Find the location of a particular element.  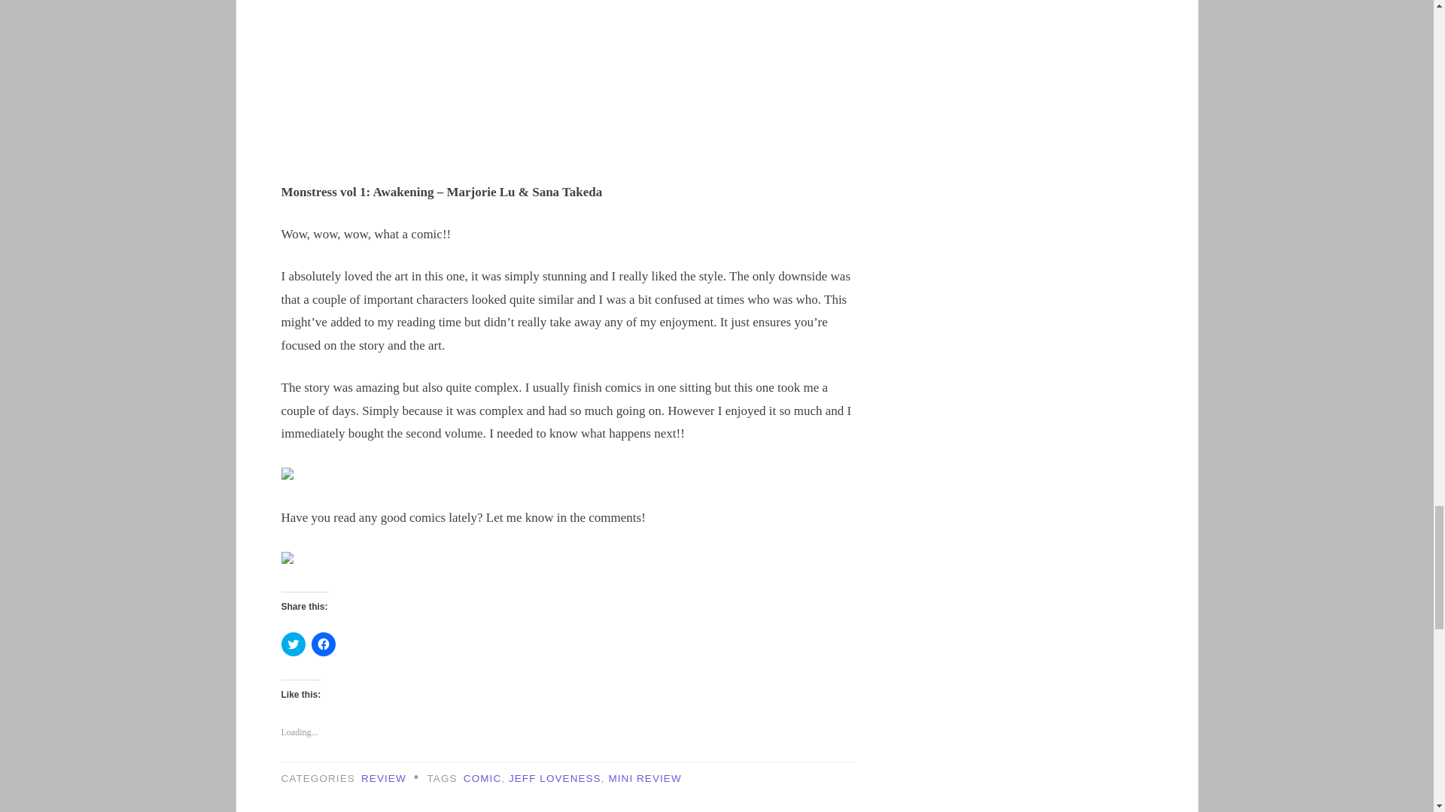

Click to share on Twitter is located at coordinates (294, 644).